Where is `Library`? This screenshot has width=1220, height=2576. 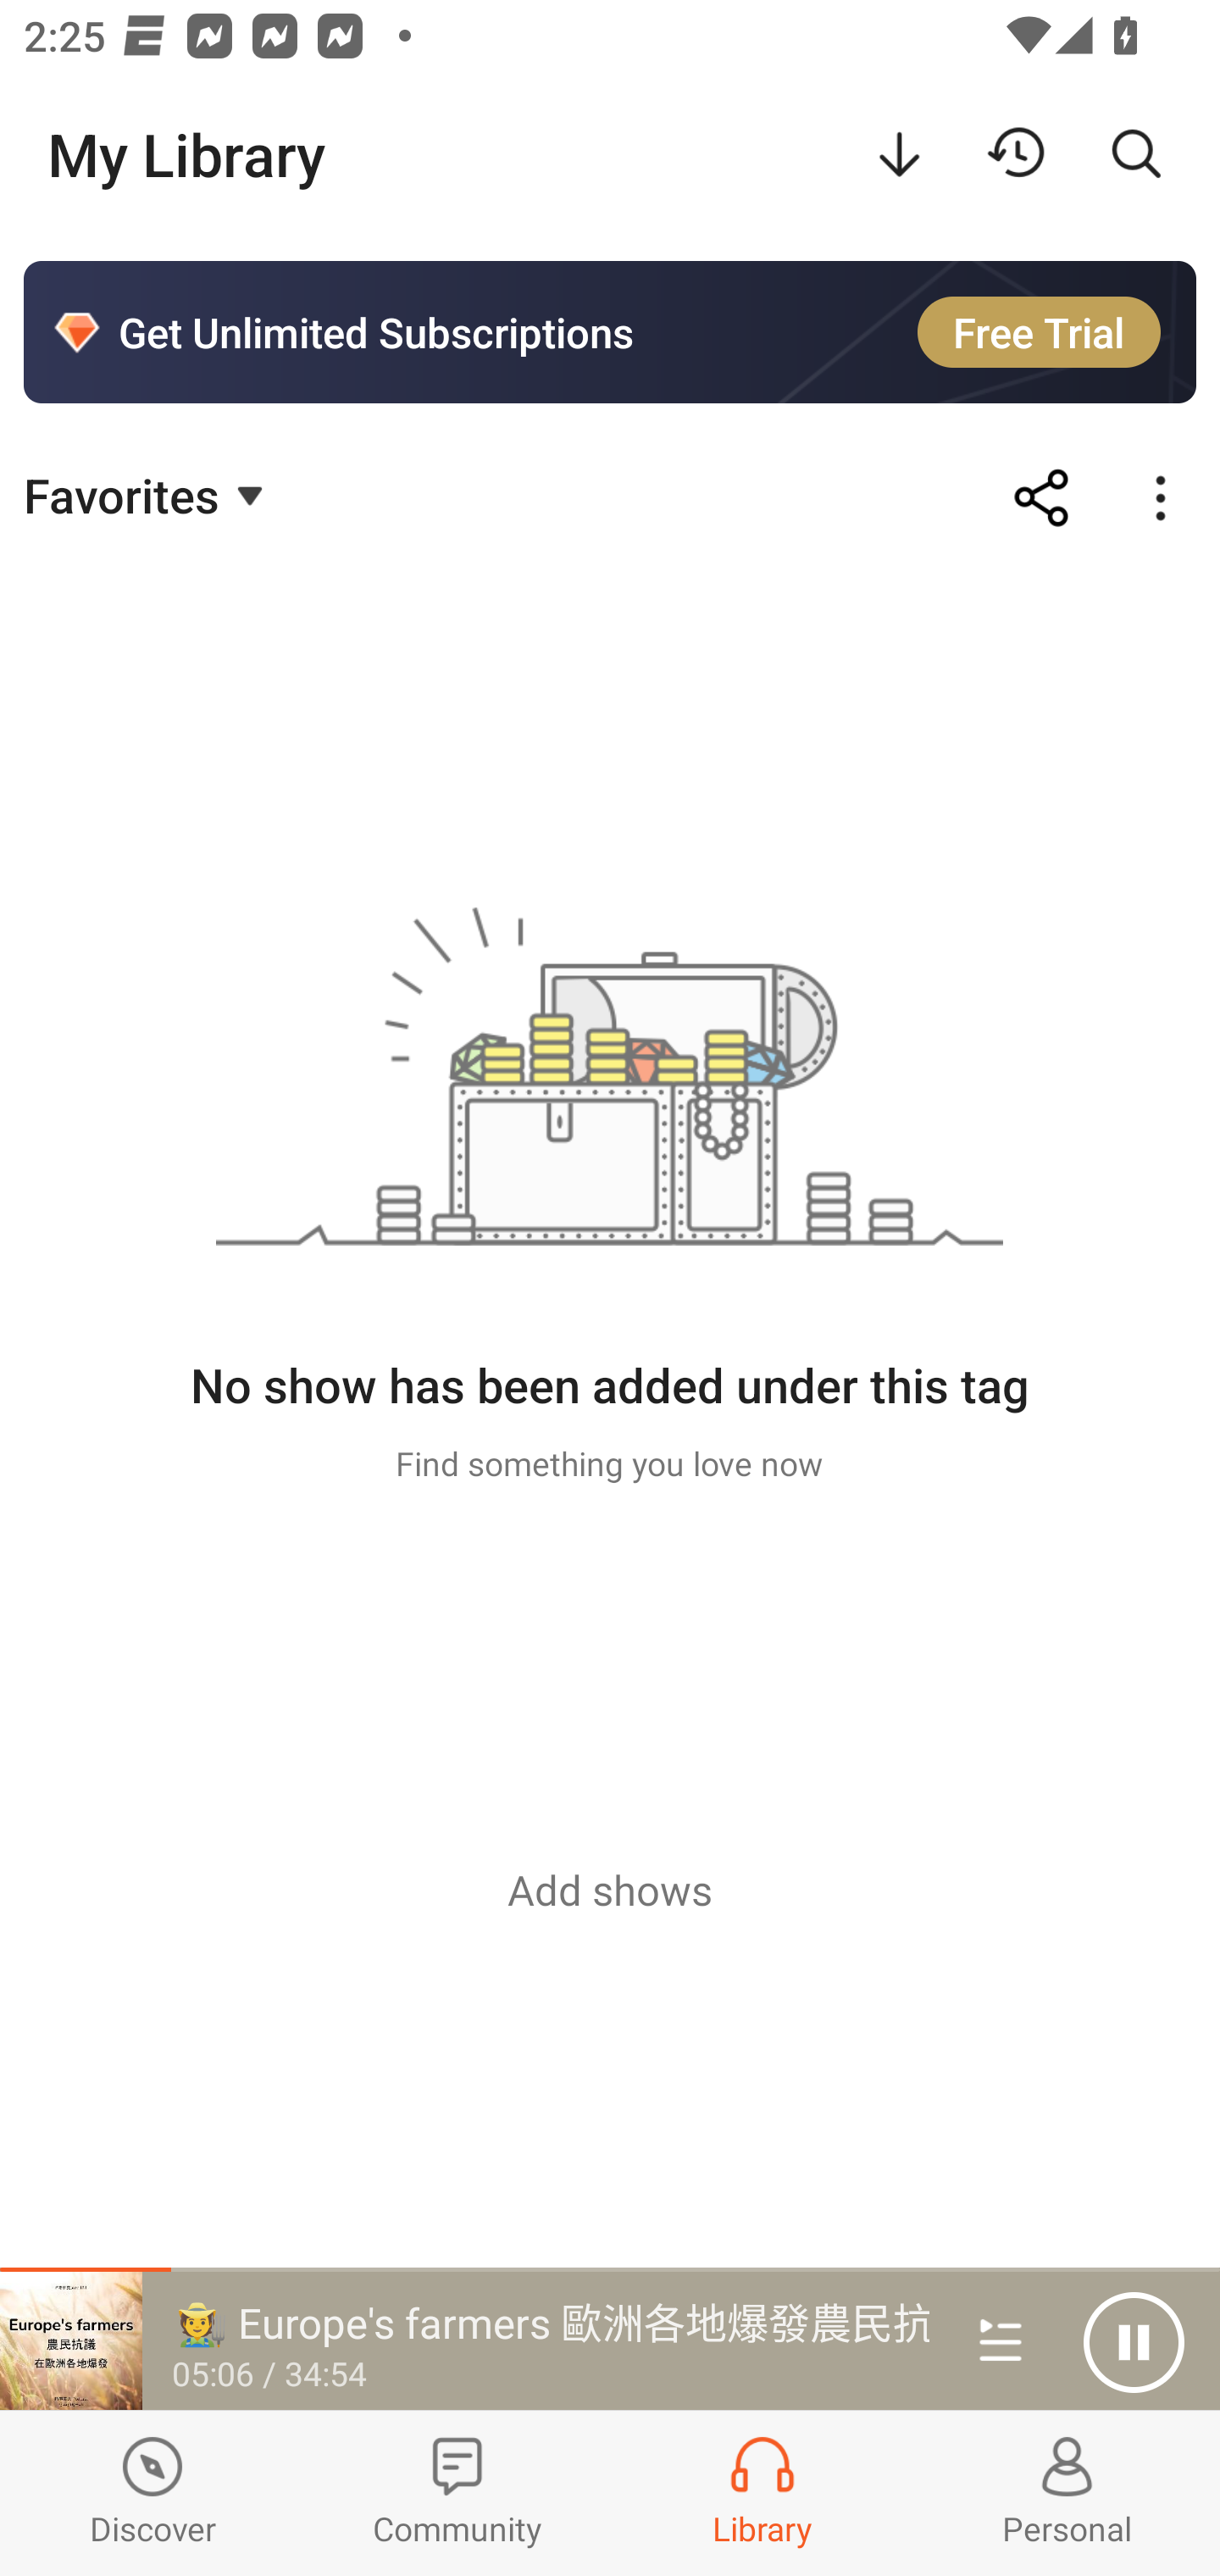 Library is located at coordinates (762, 2493).